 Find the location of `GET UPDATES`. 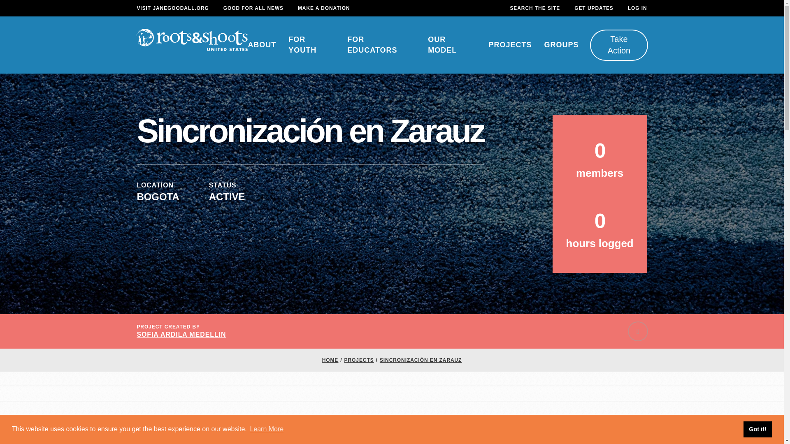

GET UPDATES is located at coordinates (594, 8).